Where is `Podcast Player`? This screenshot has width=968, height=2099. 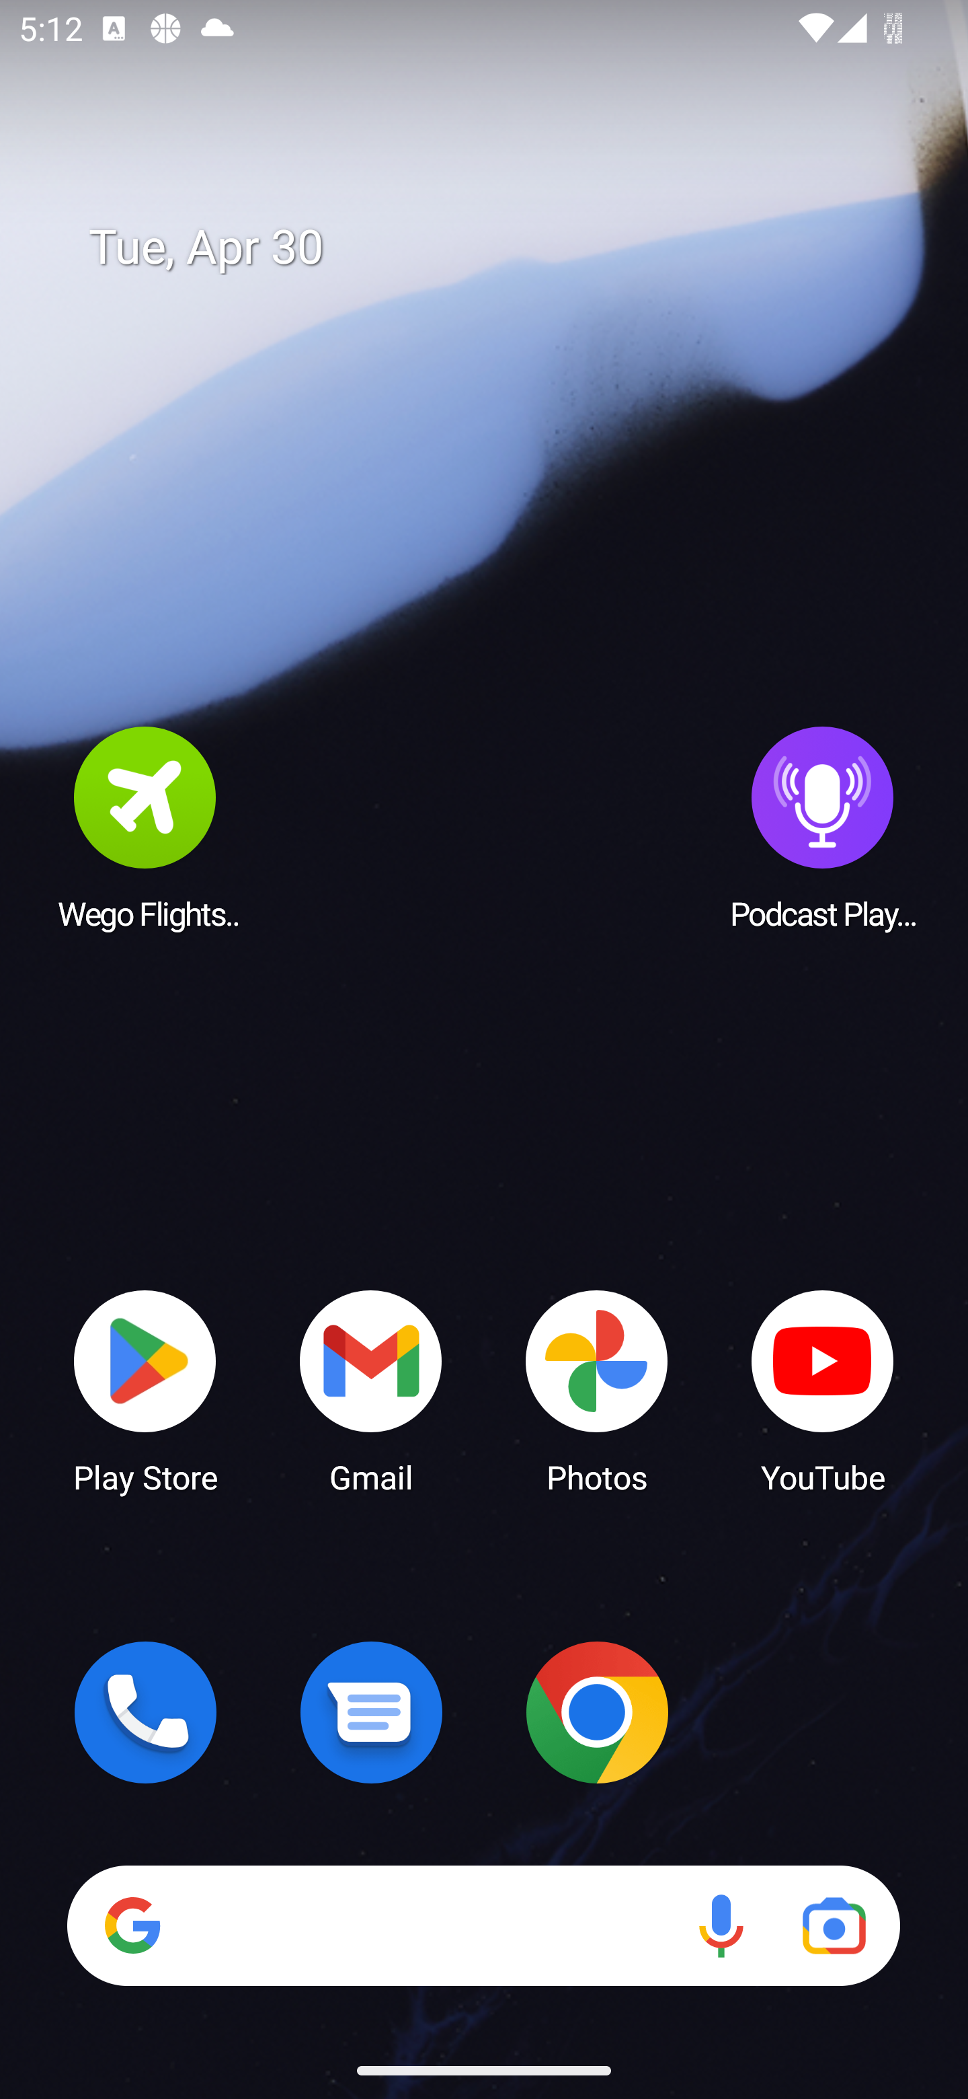 Podcast Player is located at coordinates (823, 827).